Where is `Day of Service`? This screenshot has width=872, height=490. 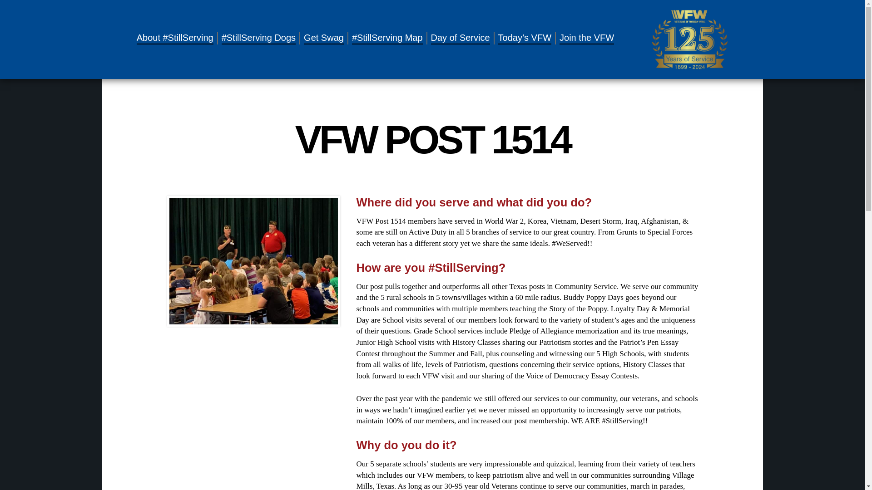
Day of Service is located at coordinates (461, 38).